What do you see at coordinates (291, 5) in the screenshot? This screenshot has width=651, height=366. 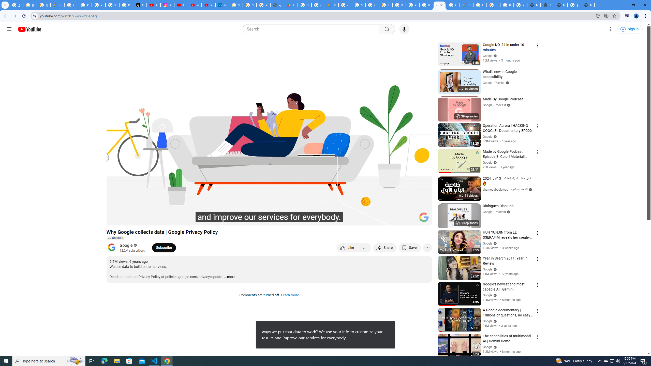 I see `Last Shelter: Survival - Apps on Google Play` at bounding box center [291, 5].